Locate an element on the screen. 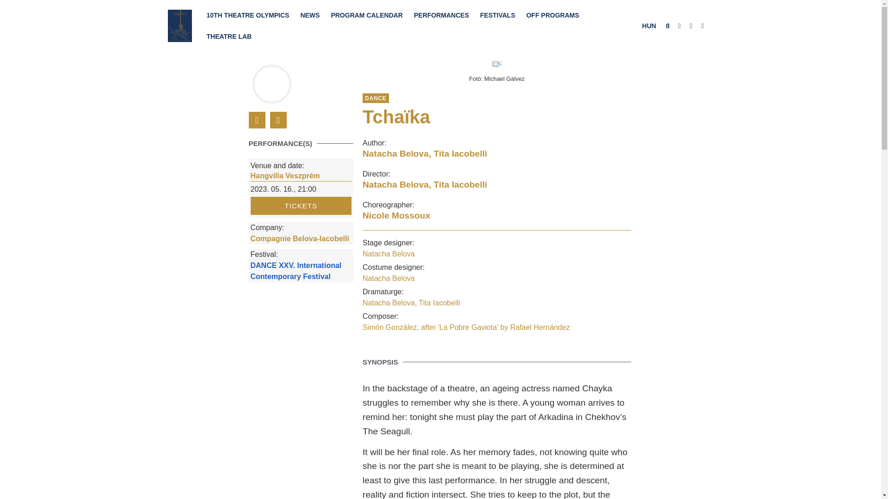 Image resolution: width=888 pixels, height=499 pixels. FESTIVALS is located at coordinates (497, 15).